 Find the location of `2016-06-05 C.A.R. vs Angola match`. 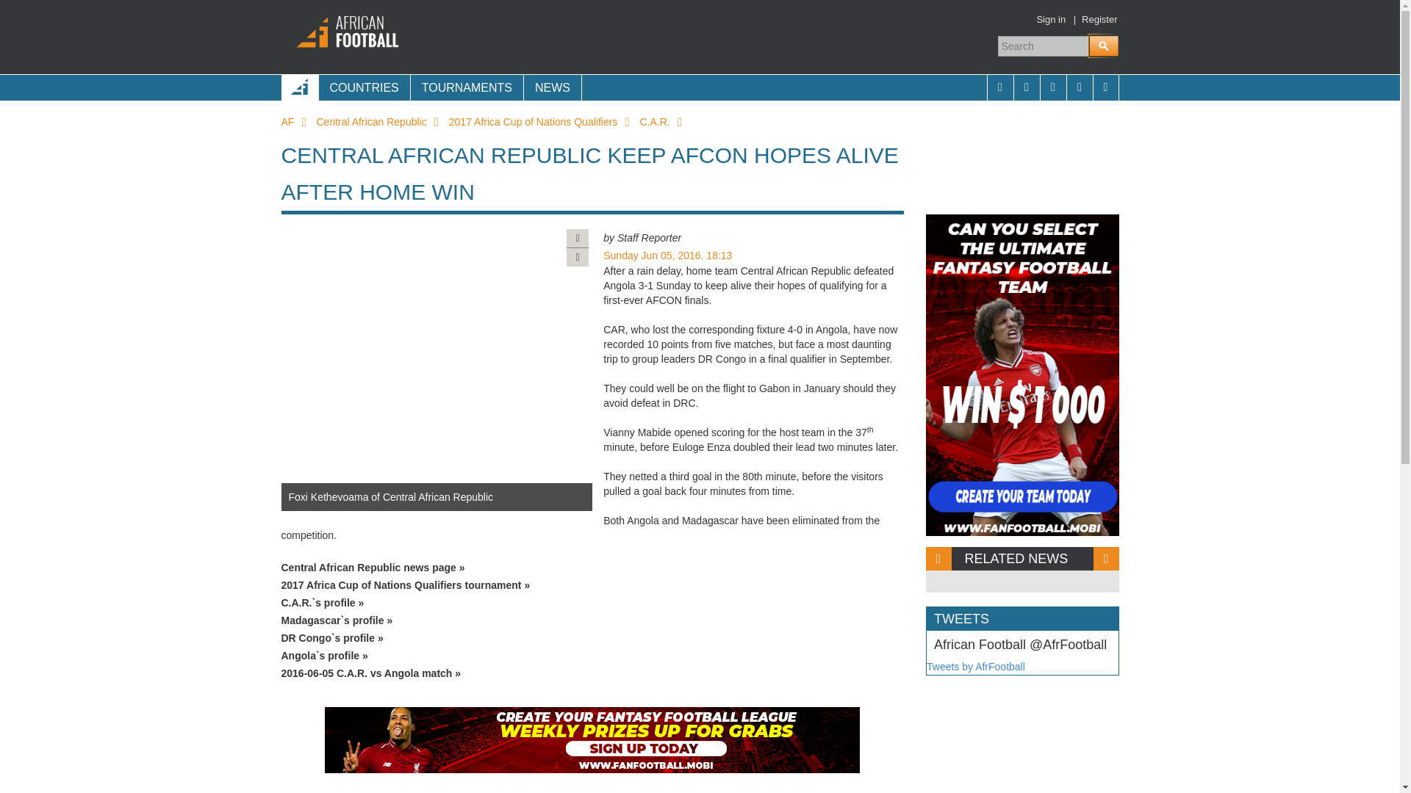

2016-06-05 C.A.R. vs Angola match is located at coordinates (592, 673).